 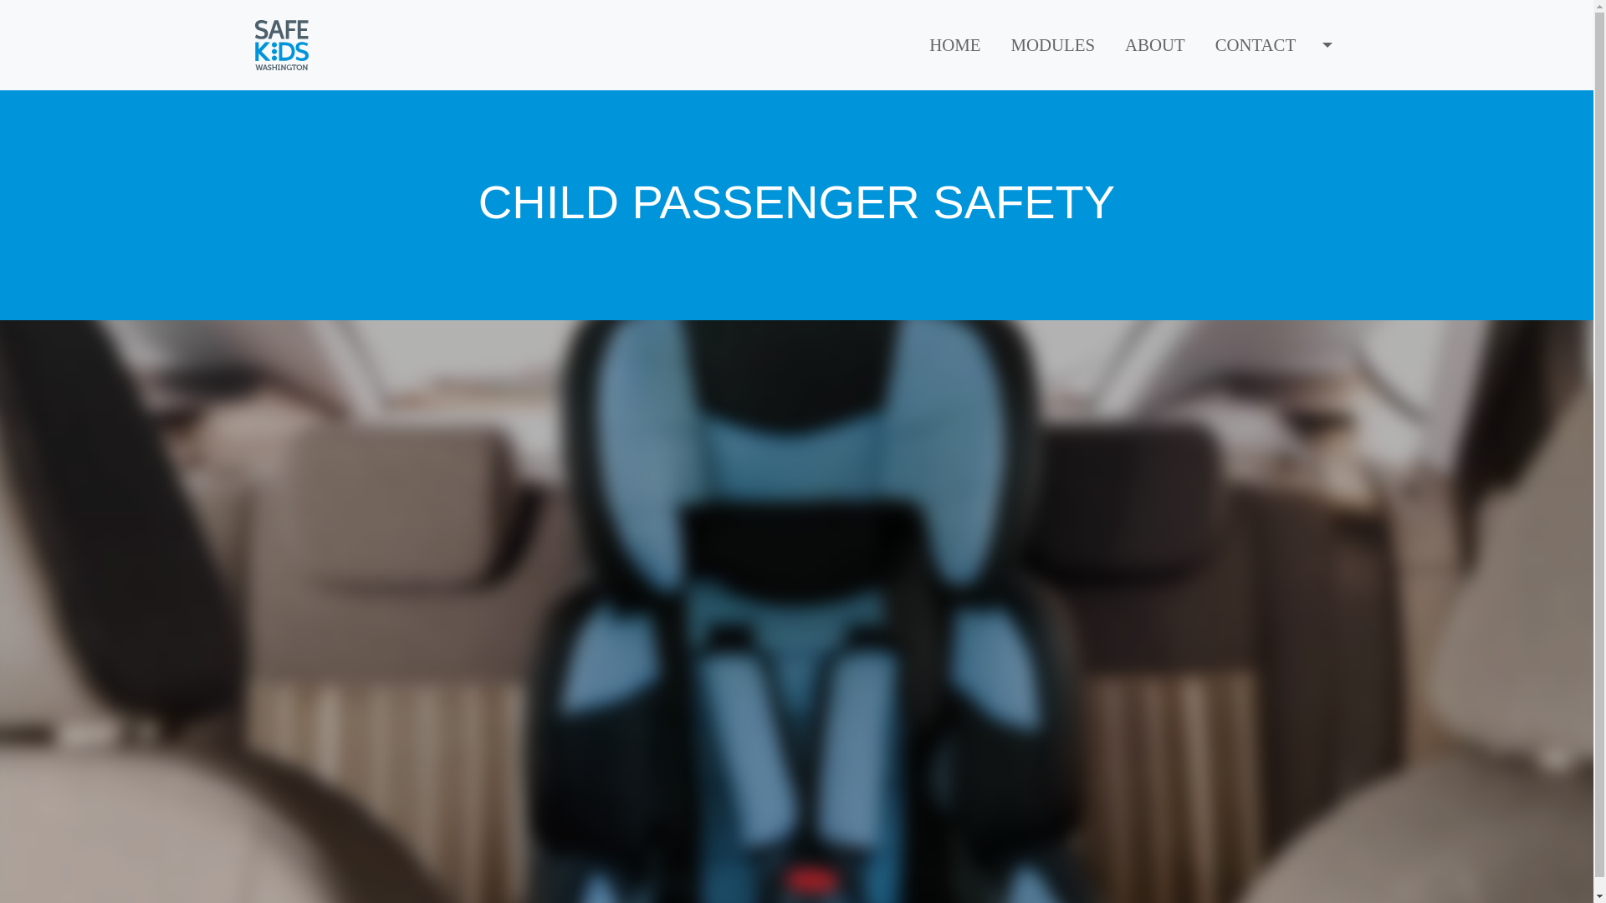 What do you see at coordinates (954, 44) in the screenshot?
I see `HOME` at bounding box center [954, 44].